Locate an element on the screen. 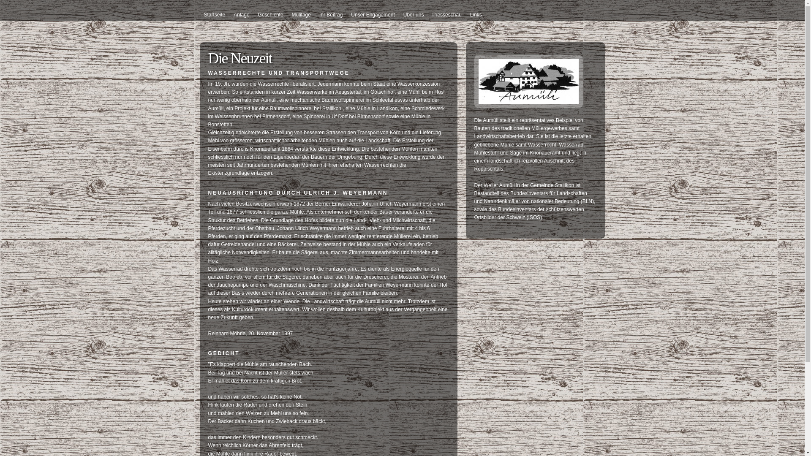 The image size is (811, 456). Unser Engagement is located at coordinates (373, 15).